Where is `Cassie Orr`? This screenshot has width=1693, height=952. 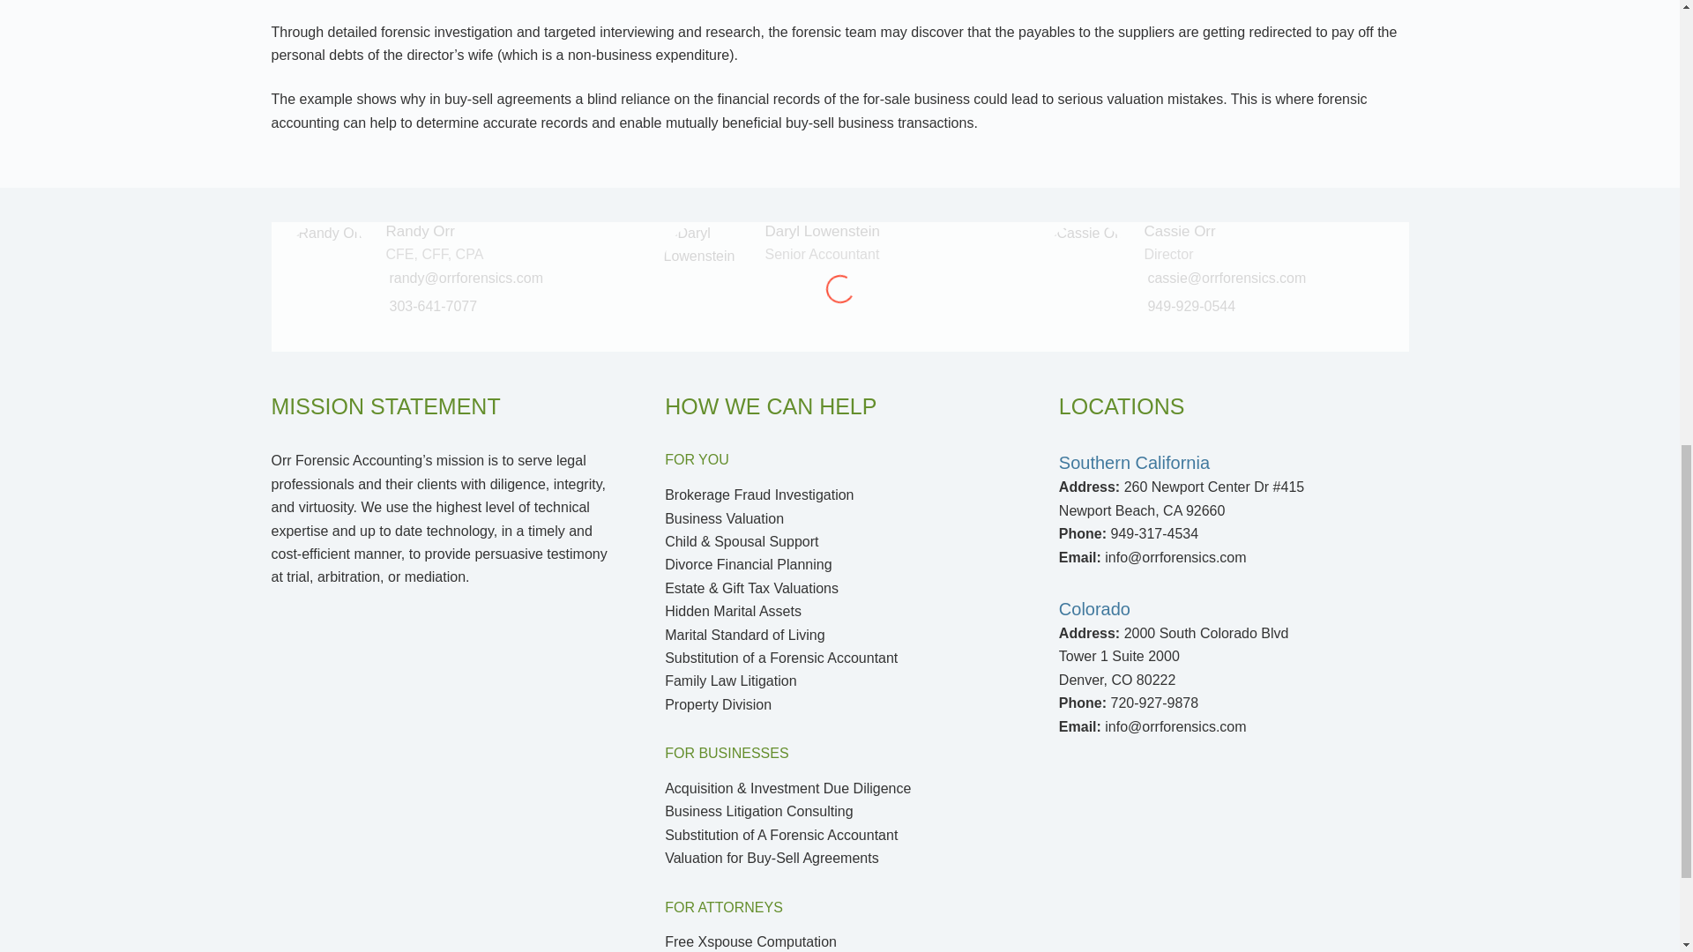
Cassie Orr is located at coordinates (1180, 231).